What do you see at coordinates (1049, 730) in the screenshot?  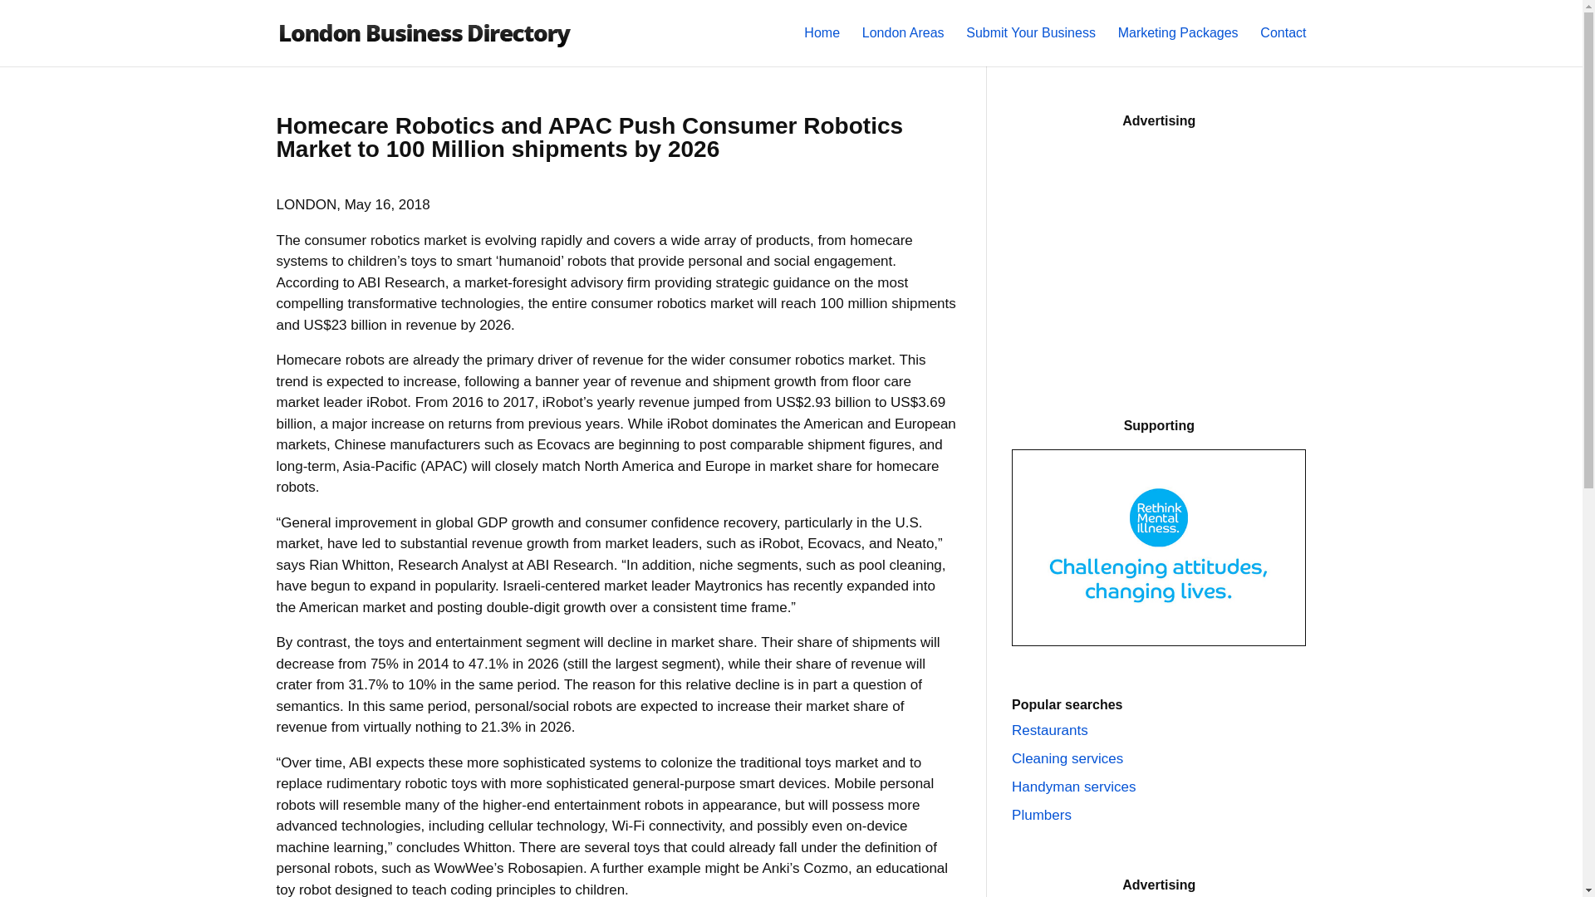 I see `Restaurants` at bounding box center [1049, 730].